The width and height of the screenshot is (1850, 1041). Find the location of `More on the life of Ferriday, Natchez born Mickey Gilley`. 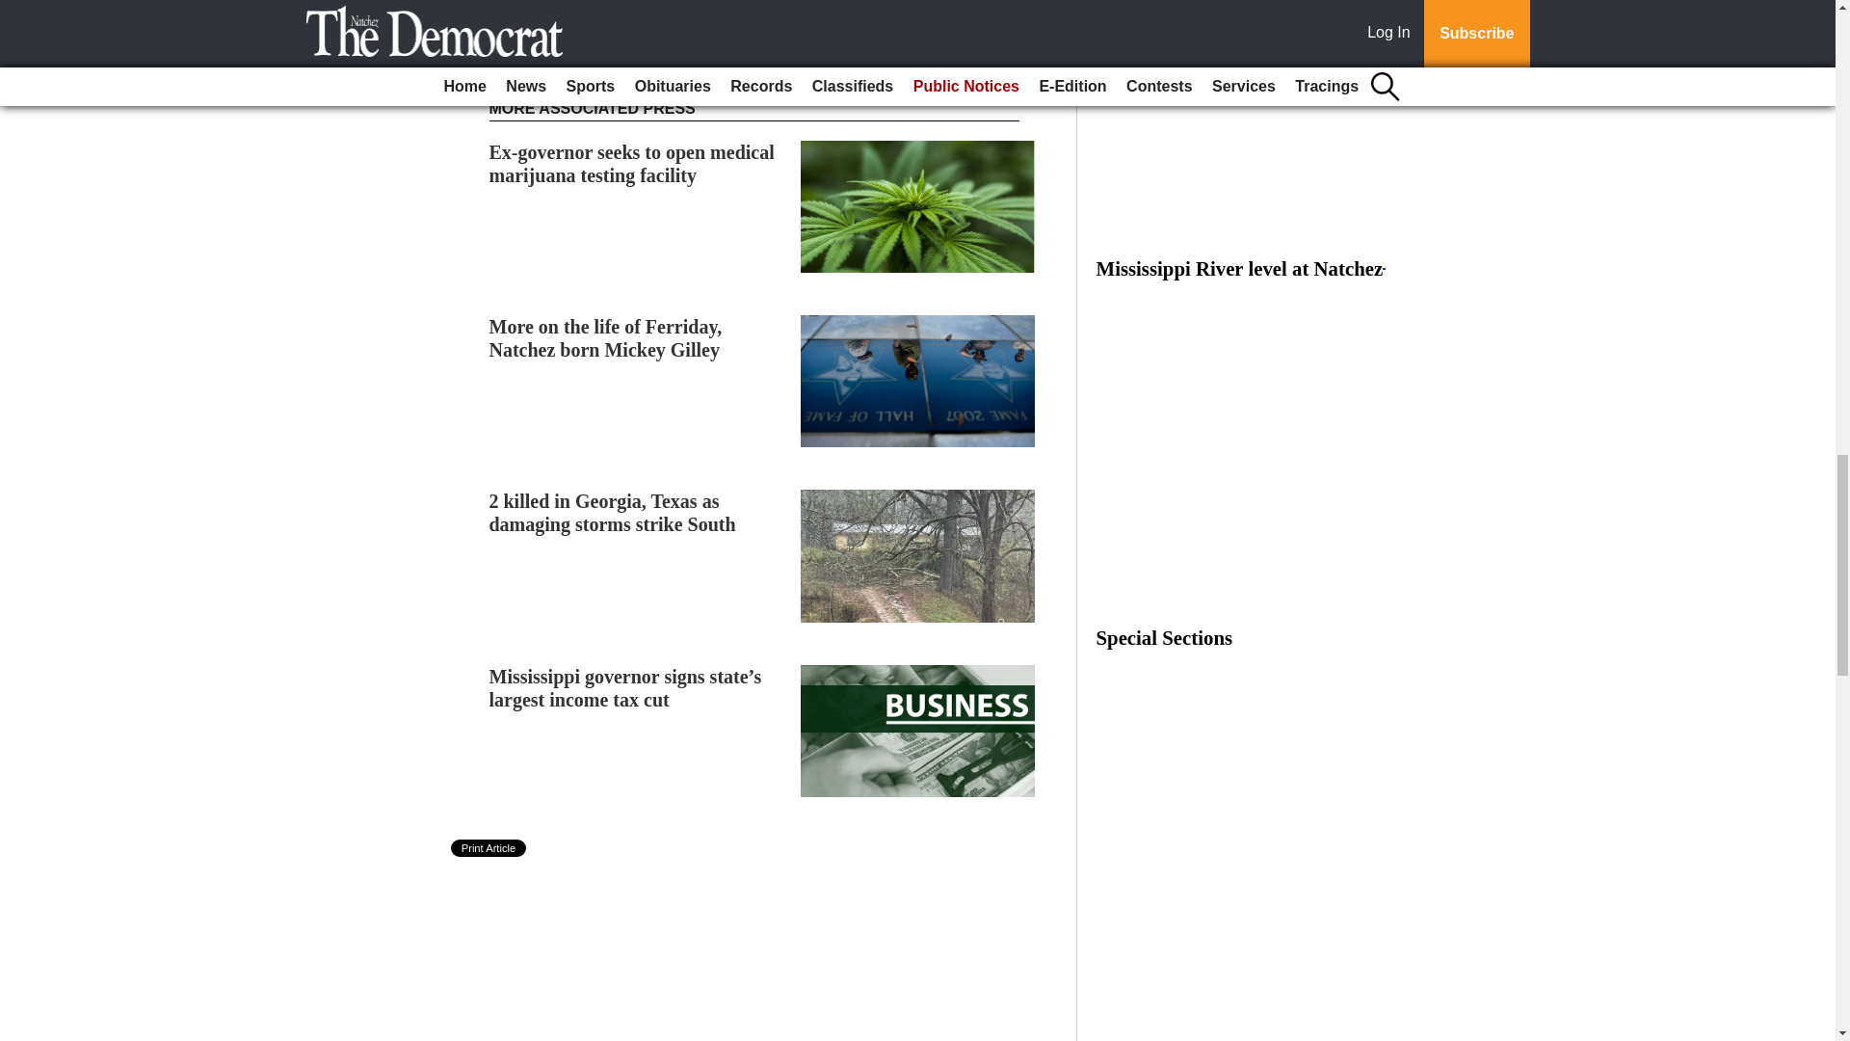

More on the life of Ferriday, Natchez born Mickey Gilley is located at coordinates (606, 337).